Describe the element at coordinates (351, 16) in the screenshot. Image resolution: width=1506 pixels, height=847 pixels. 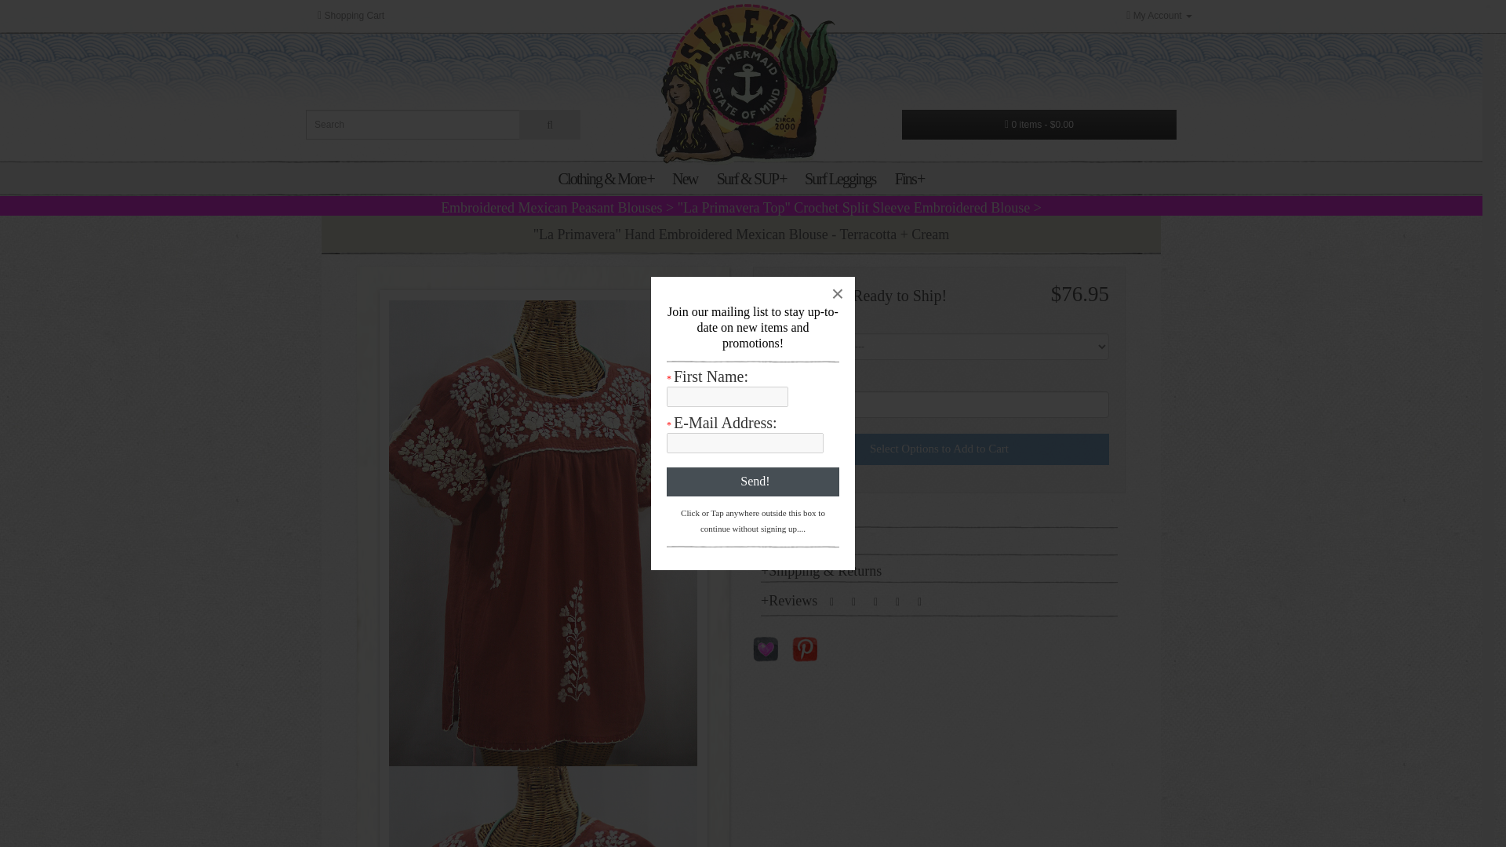
I see `Shopping Cart` at that location.